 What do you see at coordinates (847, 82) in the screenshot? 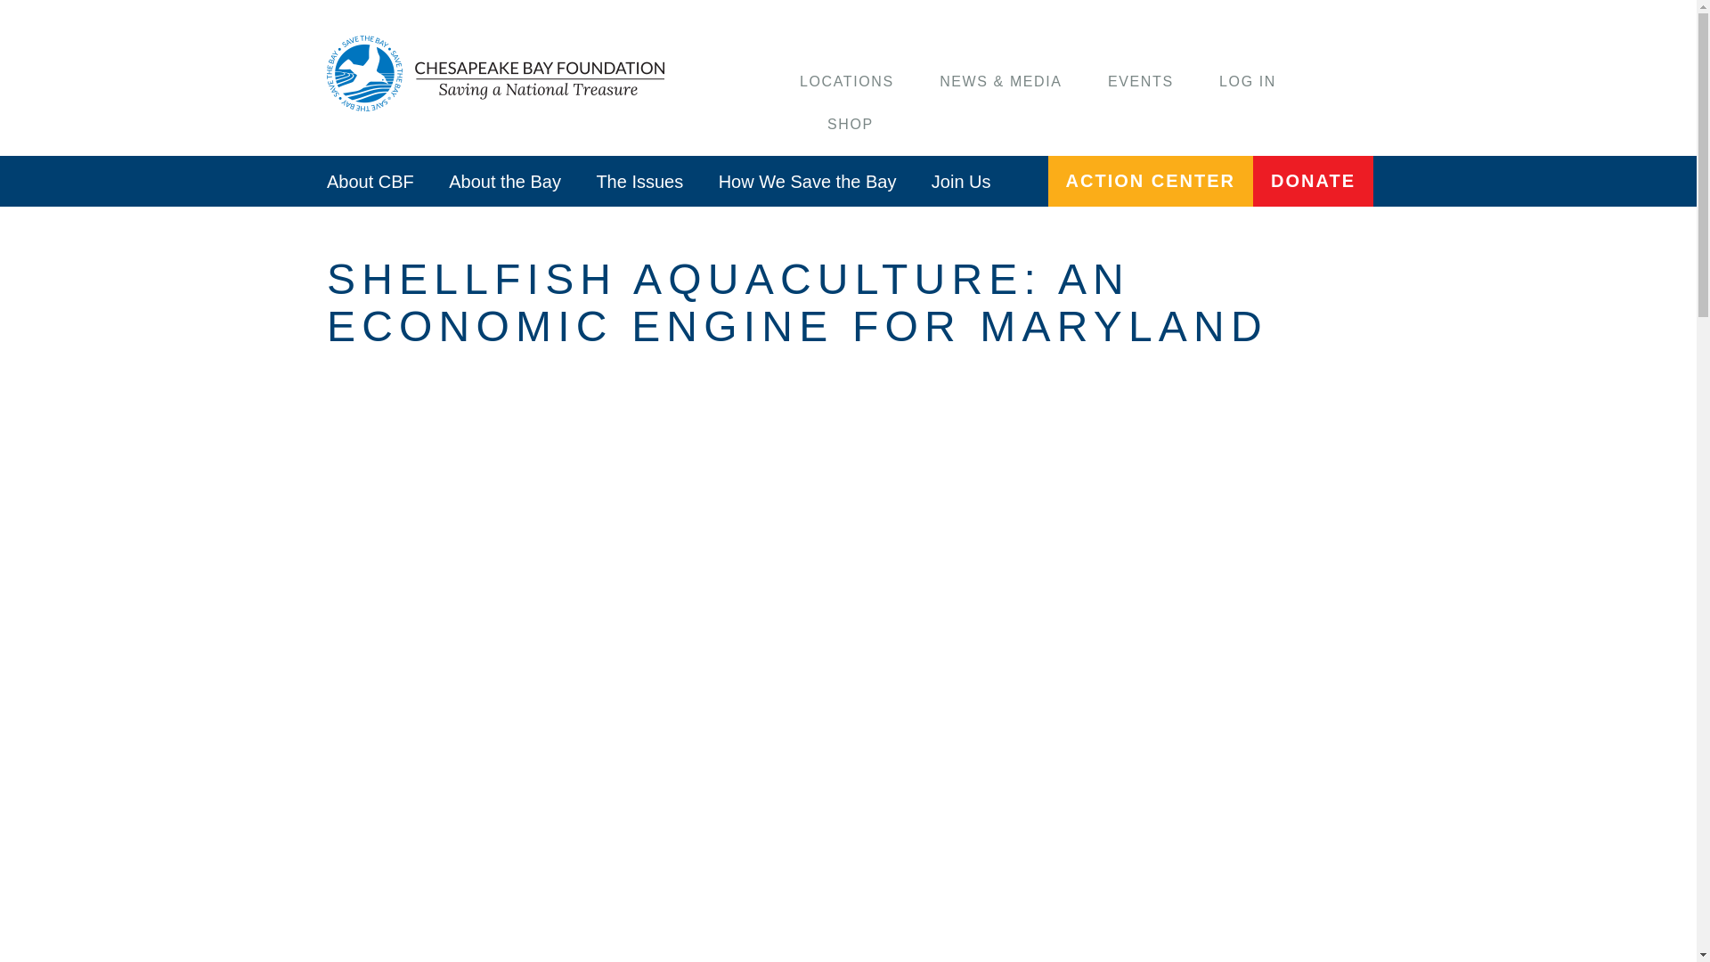
I see `Locations` at bounding box center [847, 82].